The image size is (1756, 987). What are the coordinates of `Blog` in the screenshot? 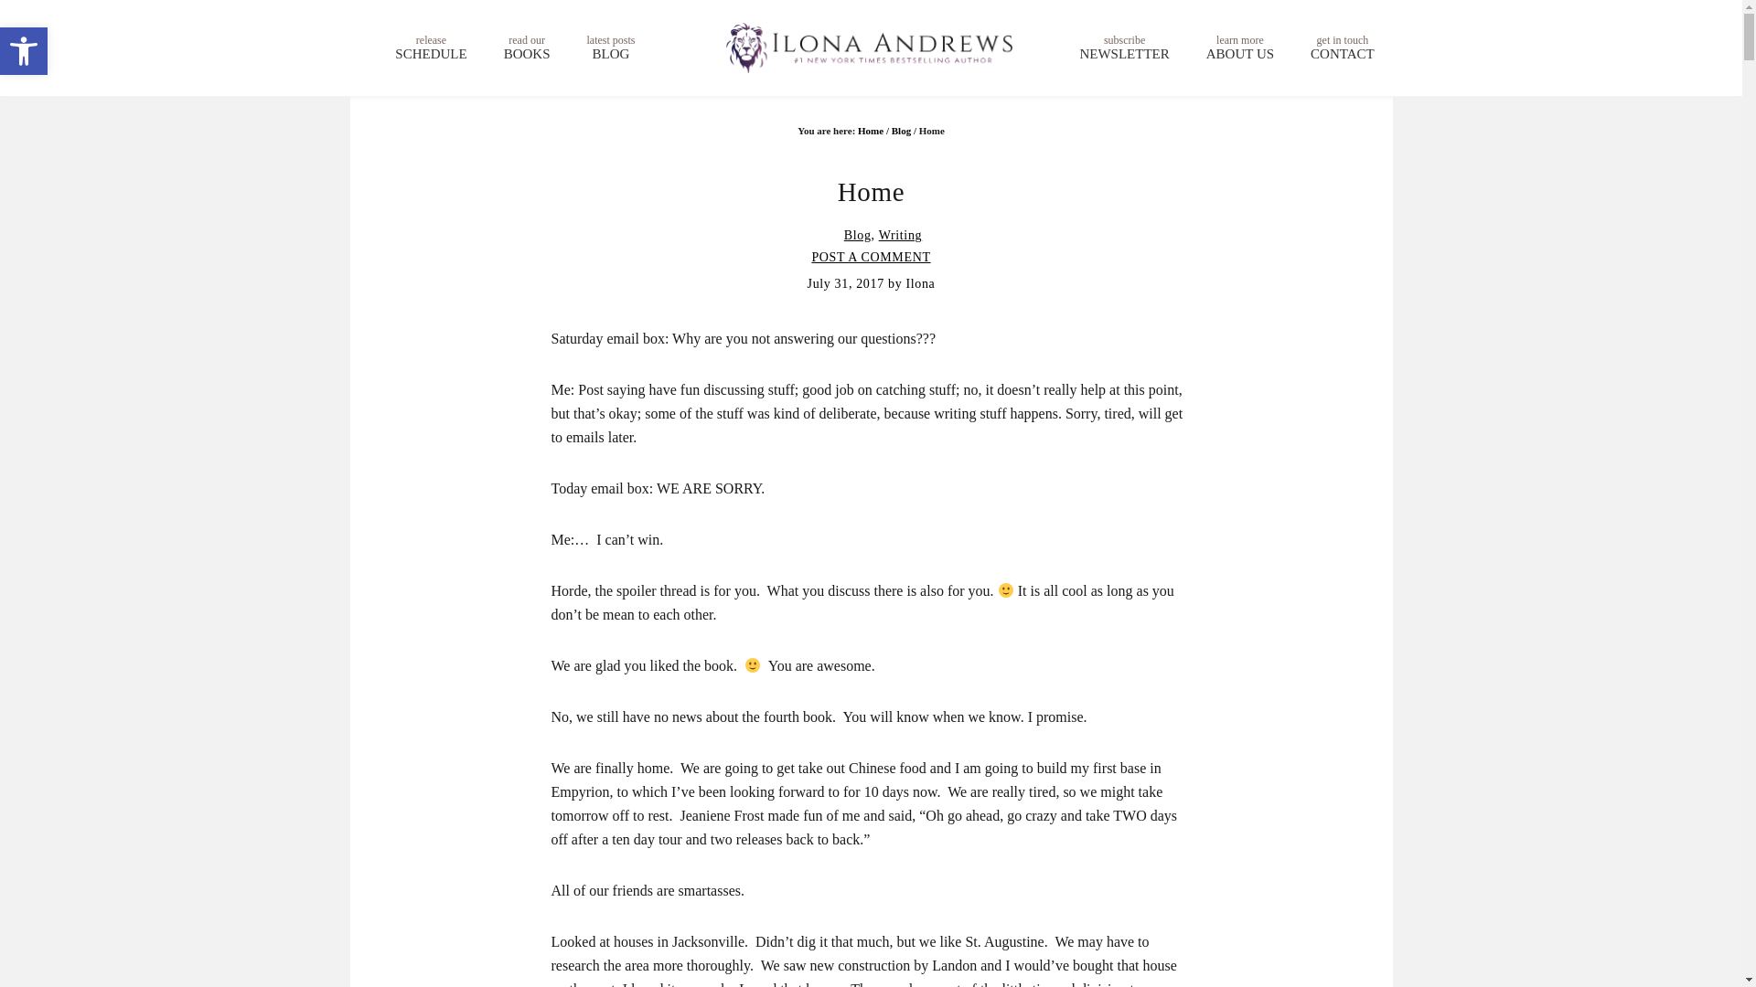 It's located at (871, 258).